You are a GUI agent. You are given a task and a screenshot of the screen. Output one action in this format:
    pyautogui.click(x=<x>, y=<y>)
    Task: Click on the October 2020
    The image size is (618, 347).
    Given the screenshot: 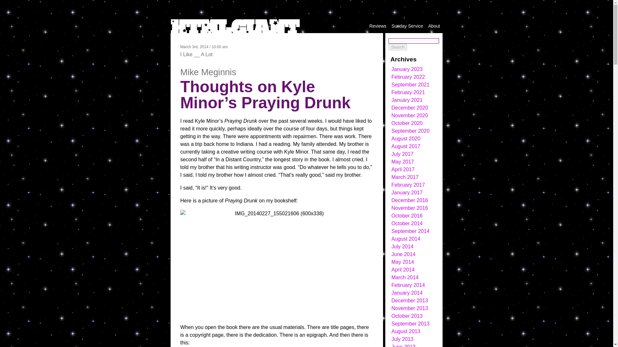 What is the action you would take?
    pyautogui.click(x=407, y=123)
    